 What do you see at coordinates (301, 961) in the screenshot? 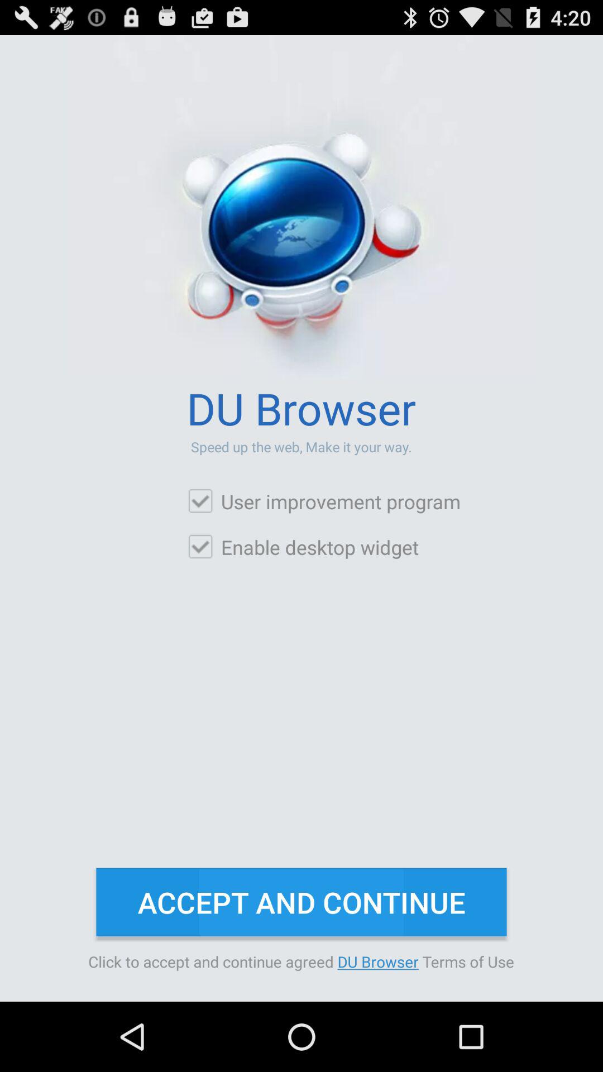
I see `press the click to accept icon` at bounding box center [301, 961].